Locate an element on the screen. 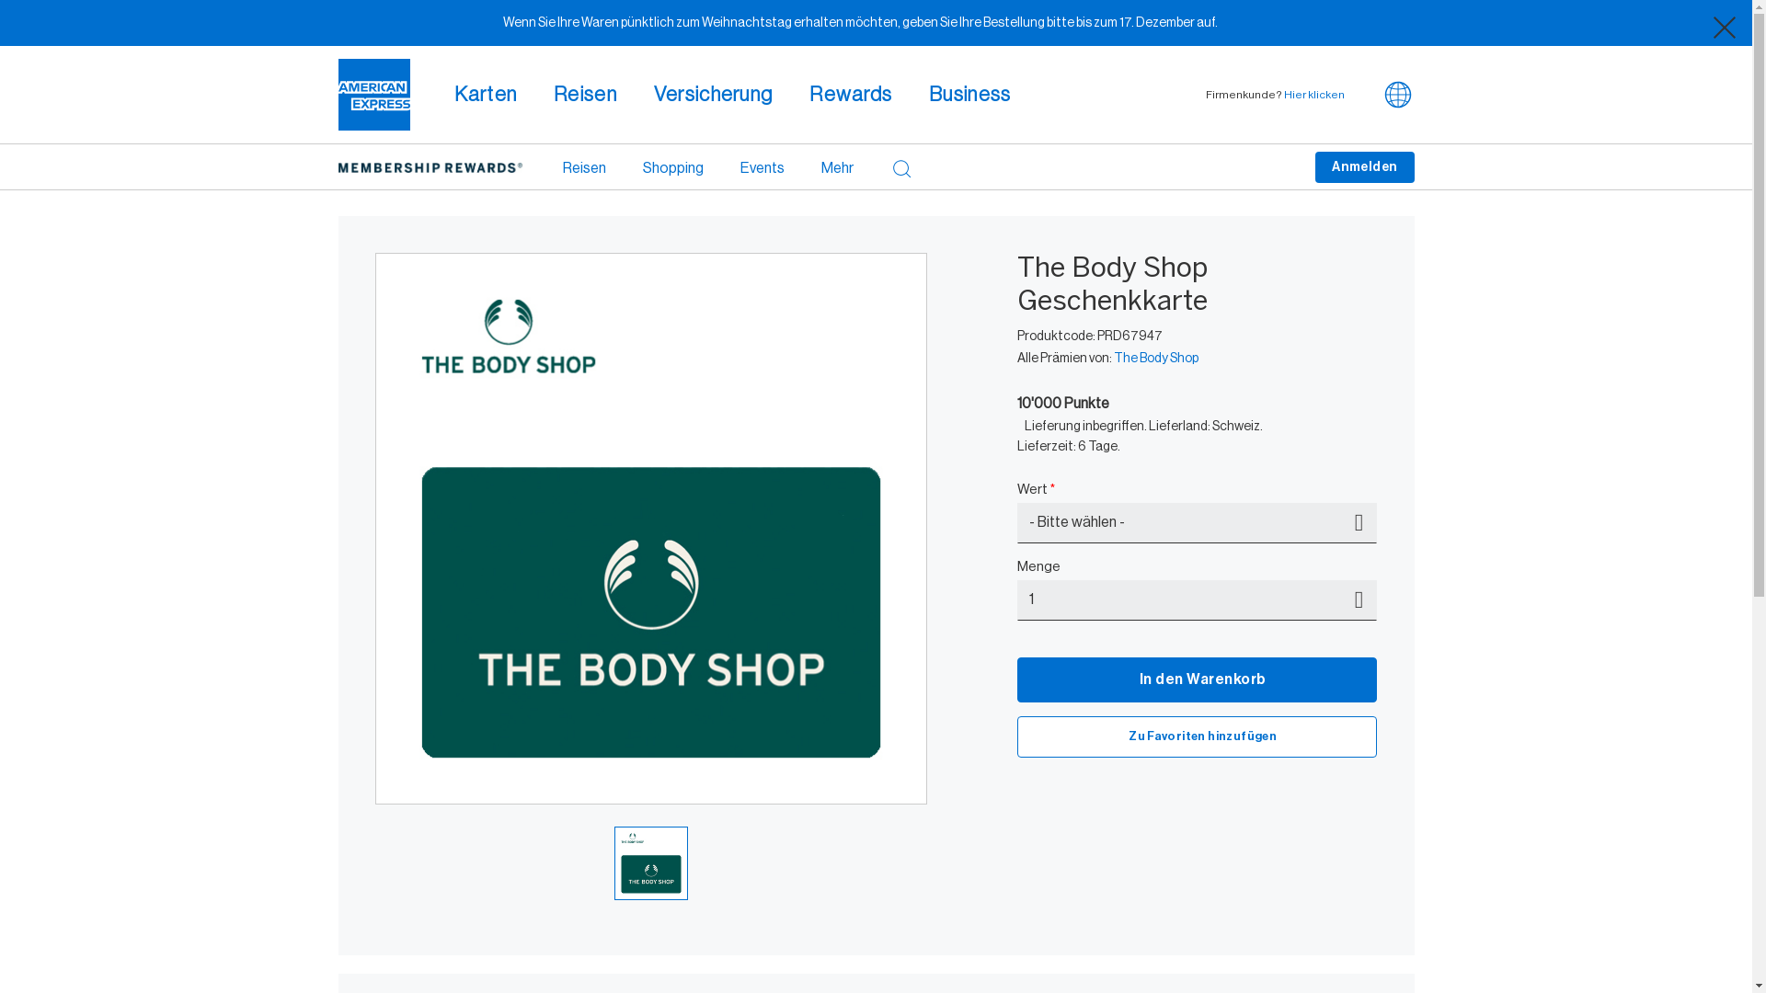 This screenshot has width=1766, height=993. Rewards is located at coordinates (851, 94).